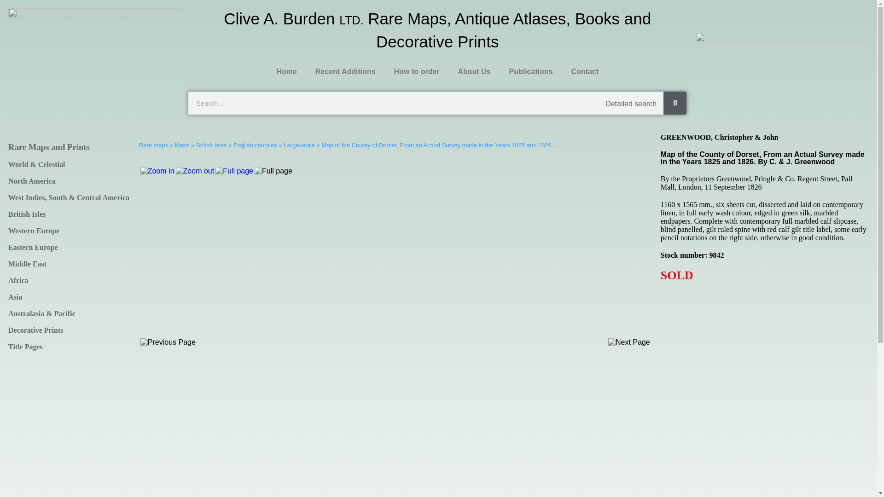 Image resolution: width=884 pixels, height=497 pixels. Describe the element at coordinates (286, 72) in the screenshot. I see `Home` at that location.